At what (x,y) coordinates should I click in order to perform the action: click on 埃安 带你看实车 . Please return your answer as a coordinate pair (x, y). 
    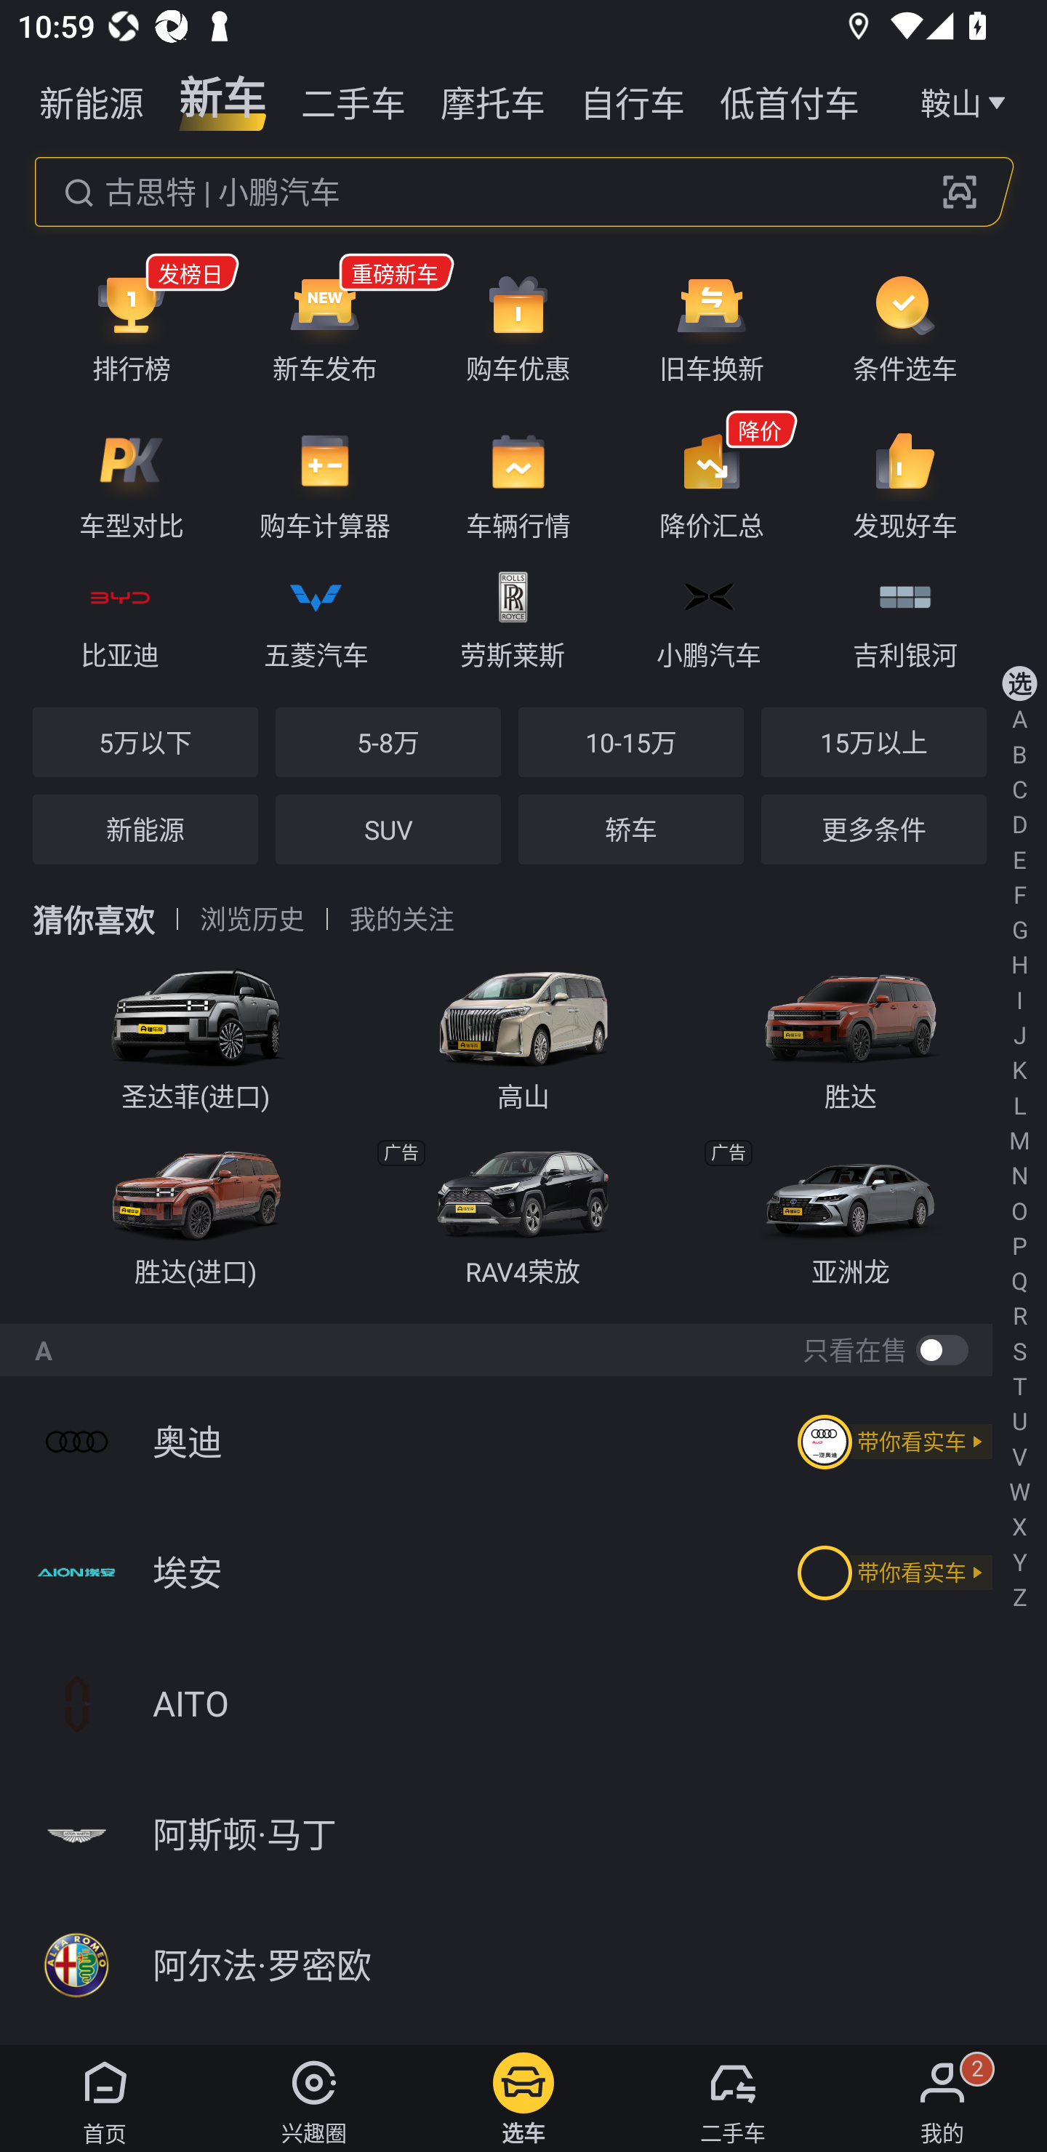
    Looking at the image, I should click on (523, 1572).